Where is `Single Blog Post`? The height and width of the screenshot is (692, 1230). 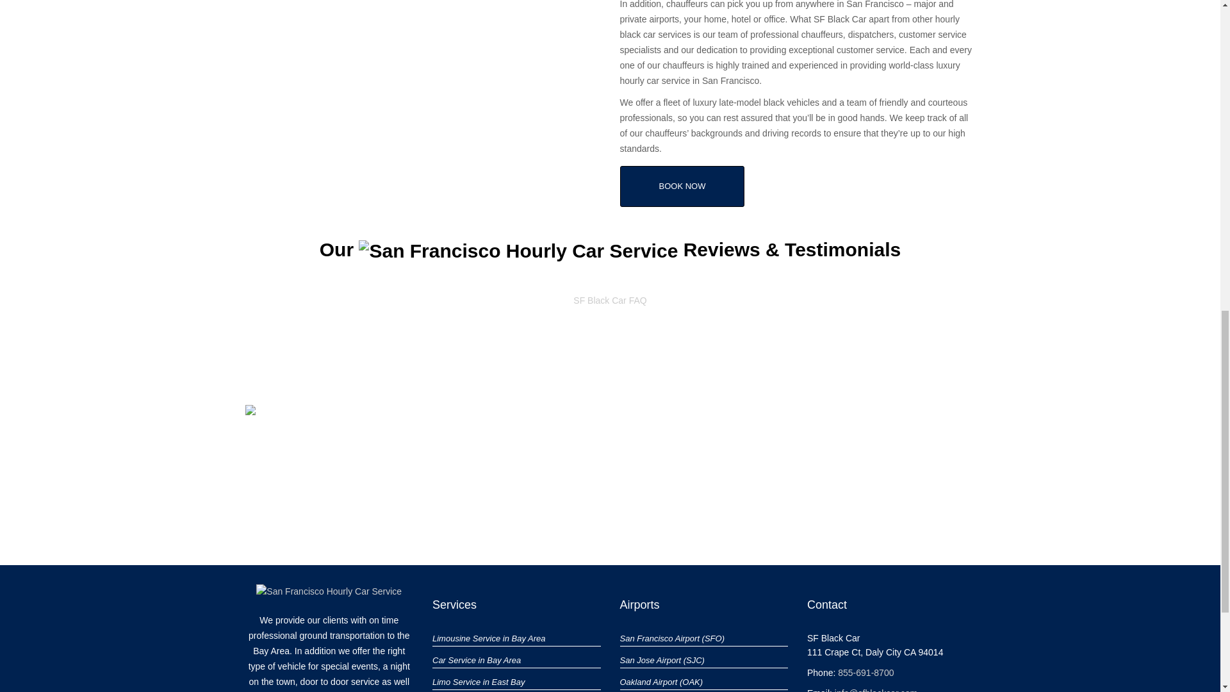 Single Blog Post is located at coordinates (489, 638).